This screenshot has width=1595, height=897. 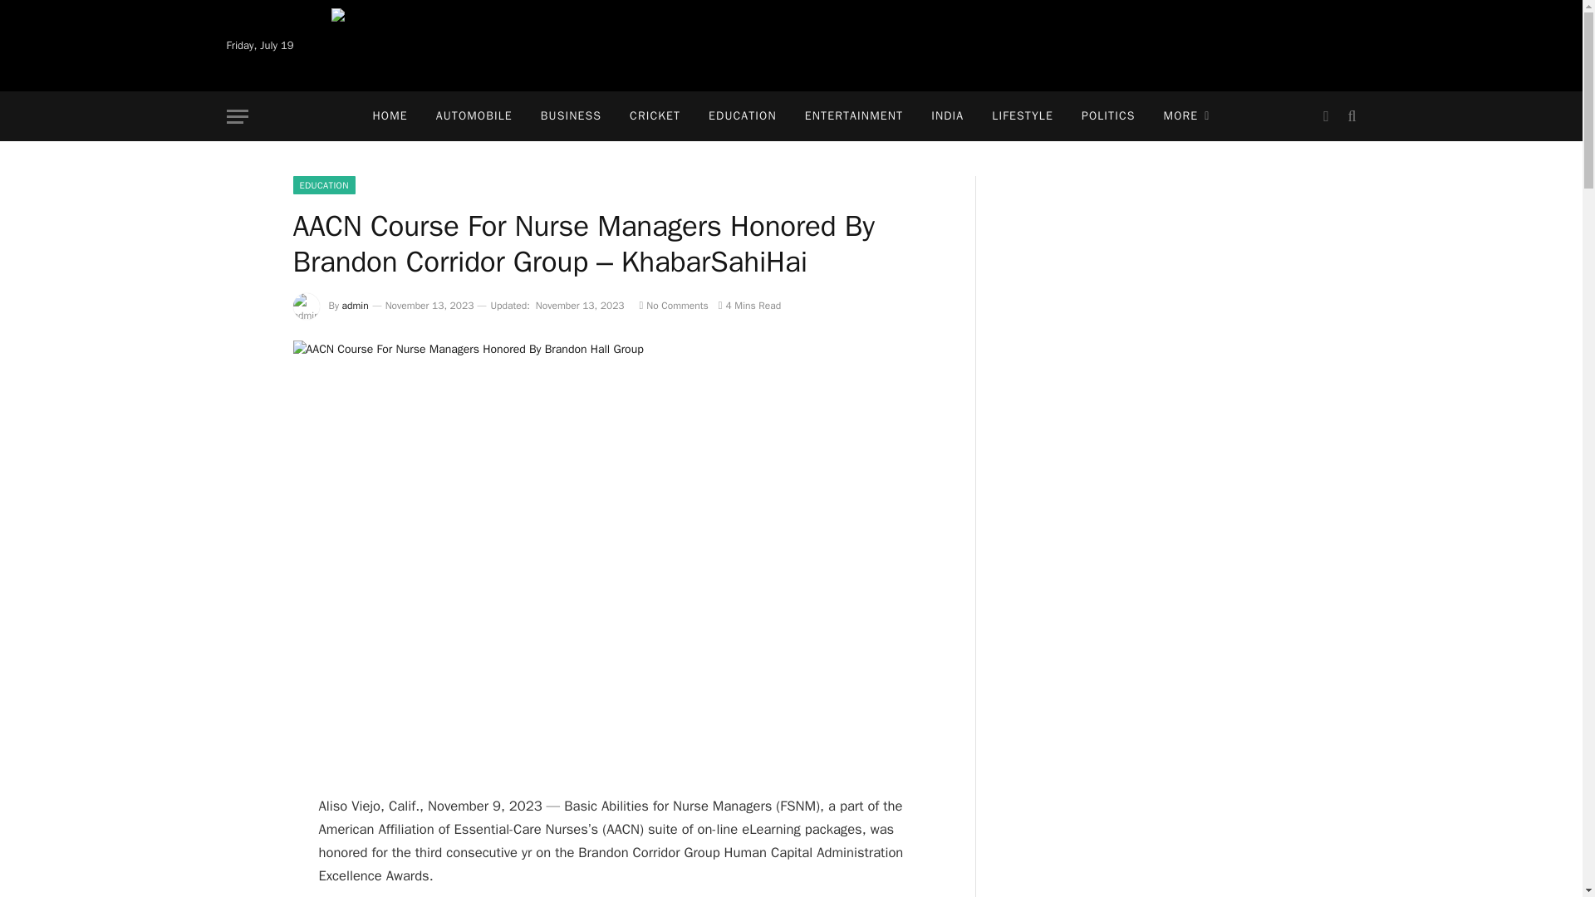 I want to click on MORE, so click(x=1187, y=116).